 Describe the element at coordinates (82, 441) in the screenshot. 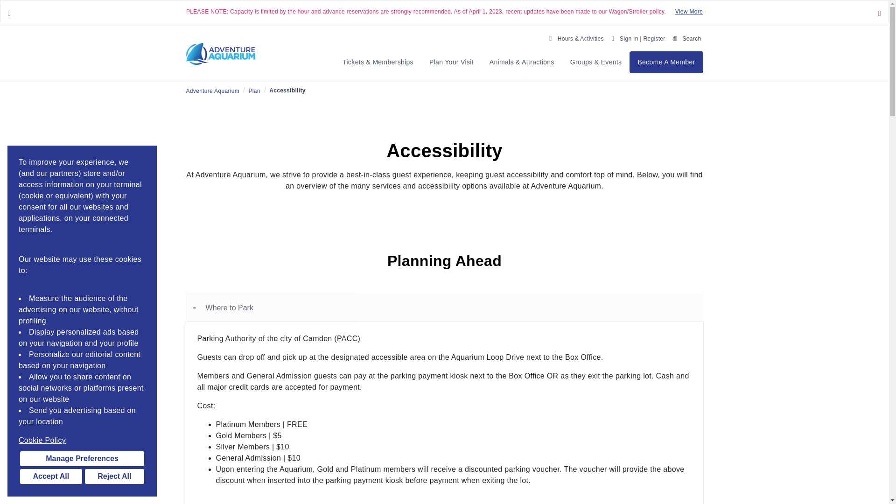

I see `Cookie Policy` at that location.